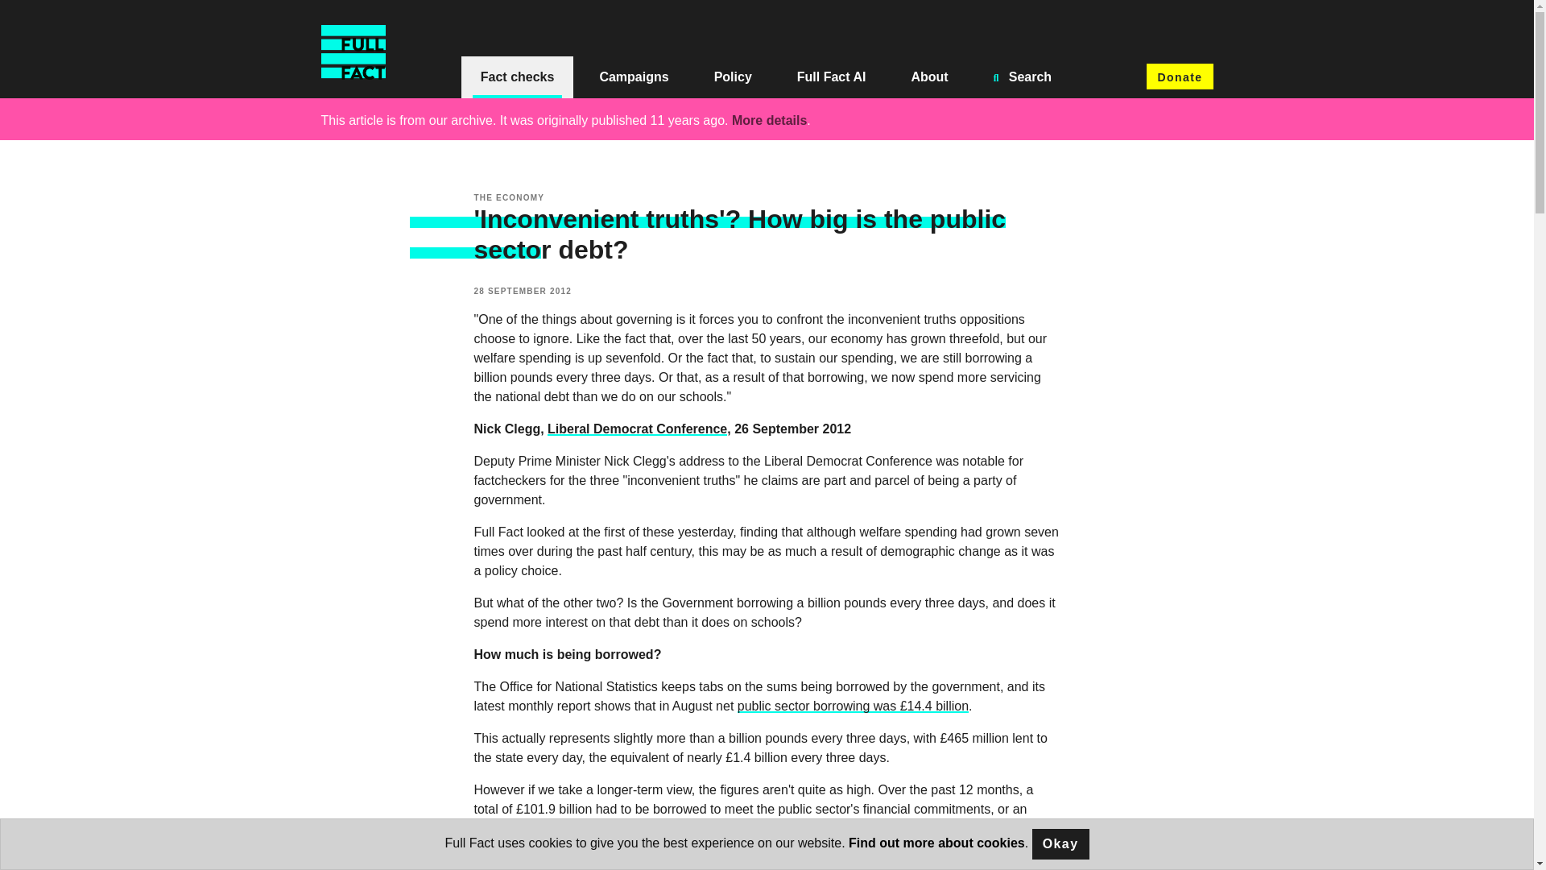 This screenshot has width=1546, height=870. Describe the element at coordinates (831, 77) in the screenshot. I see `Full Fact AI` at that location.